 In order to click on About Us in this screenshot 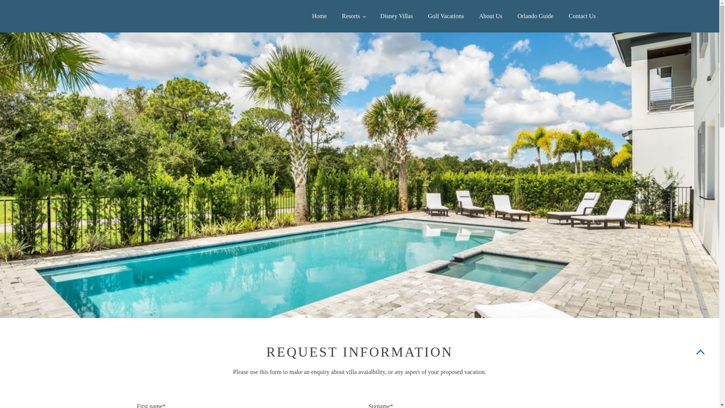, I will do `click(491, 16)`.